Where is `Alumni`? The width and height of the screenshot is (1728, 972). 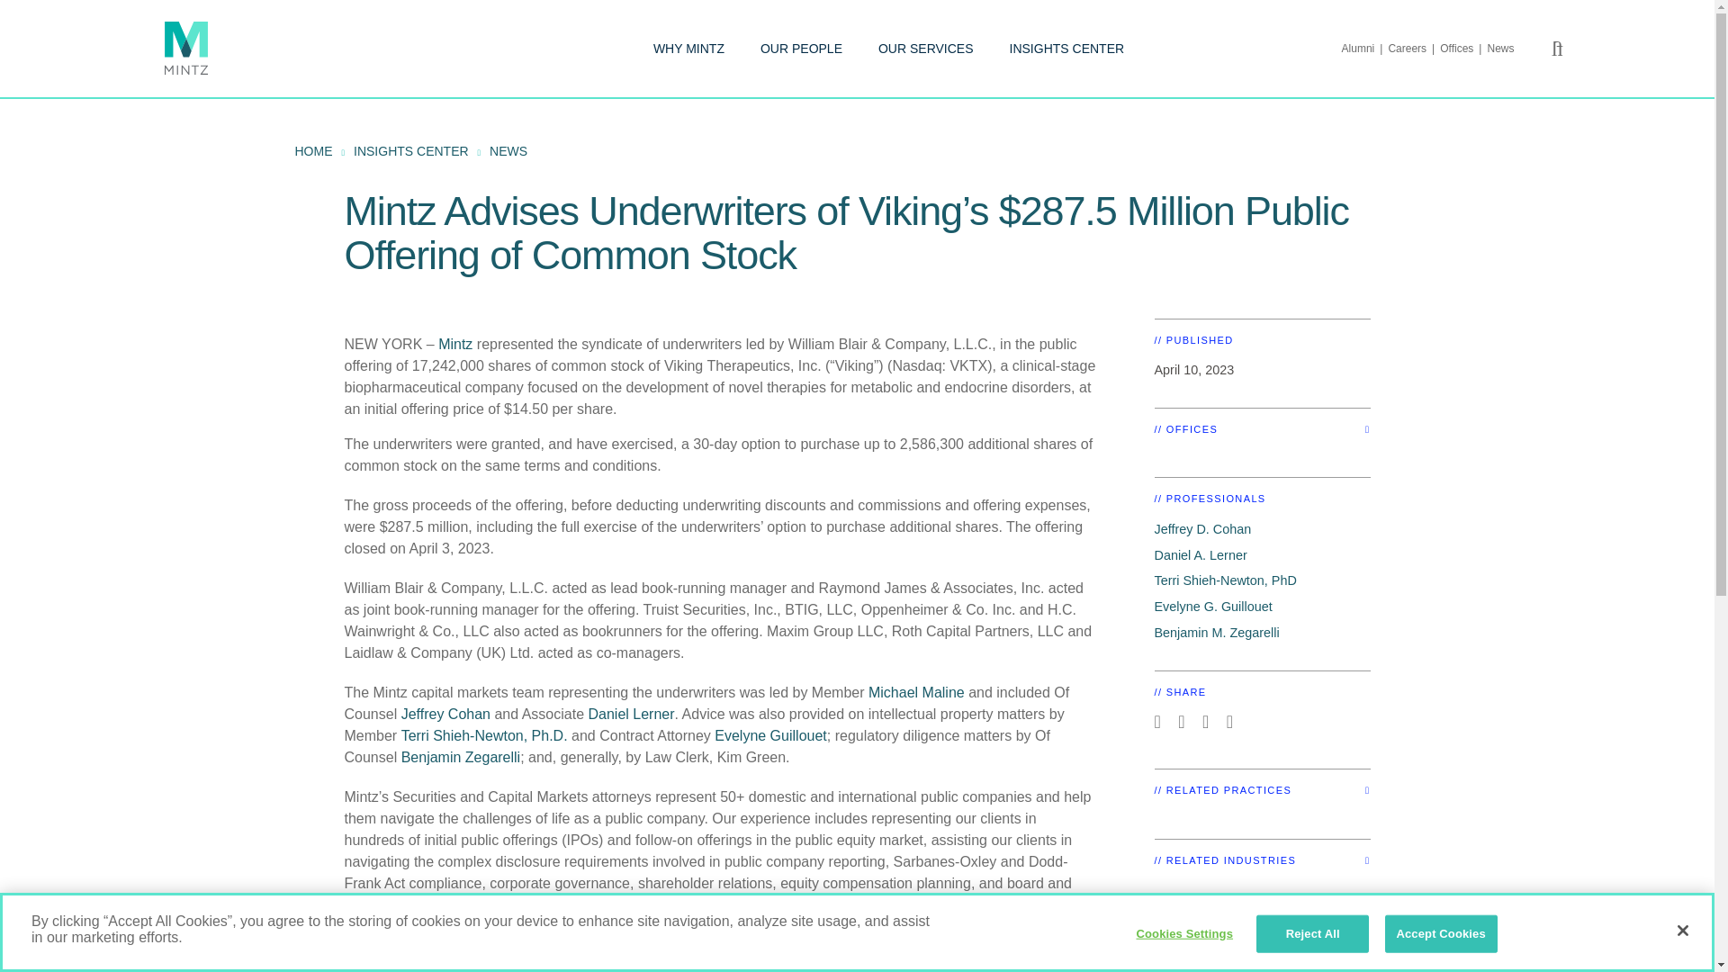 Alumni is located at coordinates (1365, 49).